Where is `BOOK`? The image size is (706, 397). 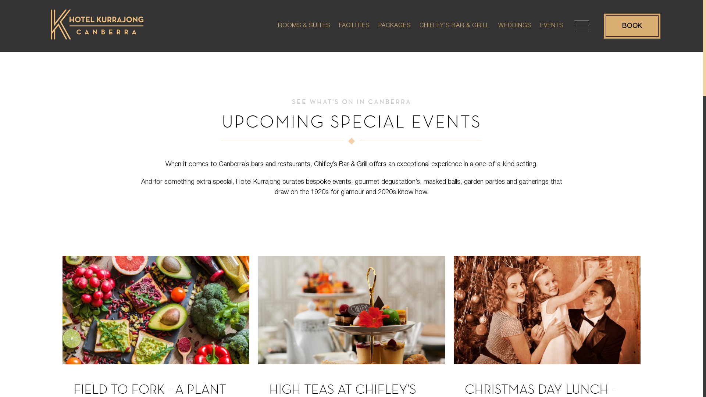 BOOK is located at coordinates (632, 26).